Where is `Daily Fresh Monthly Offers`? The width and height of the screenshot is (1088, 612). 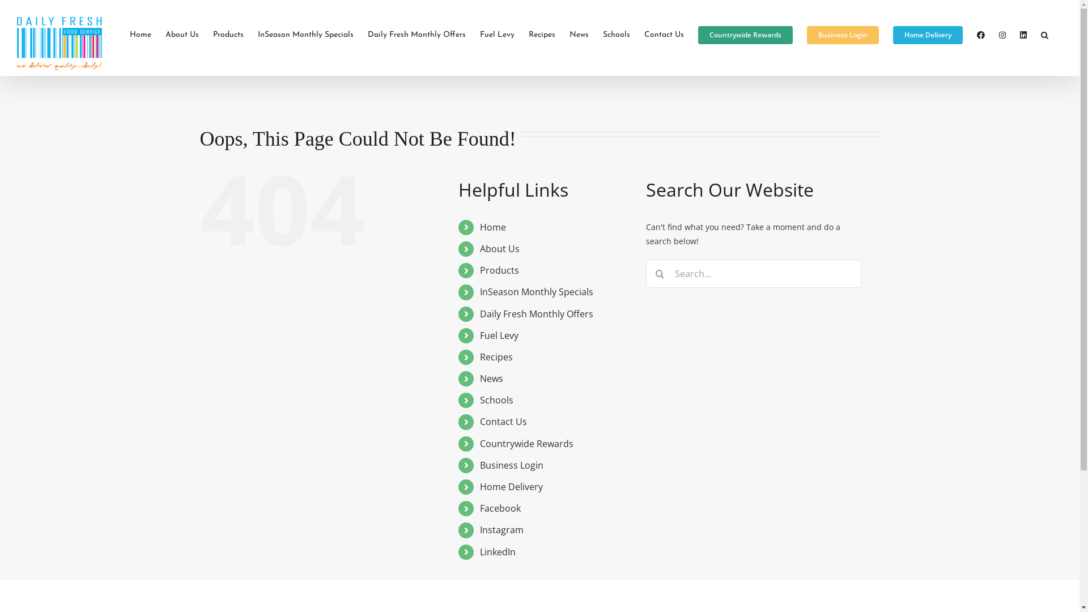 Daily Fresh Monthly Offers is located at coordinates (537, 314).